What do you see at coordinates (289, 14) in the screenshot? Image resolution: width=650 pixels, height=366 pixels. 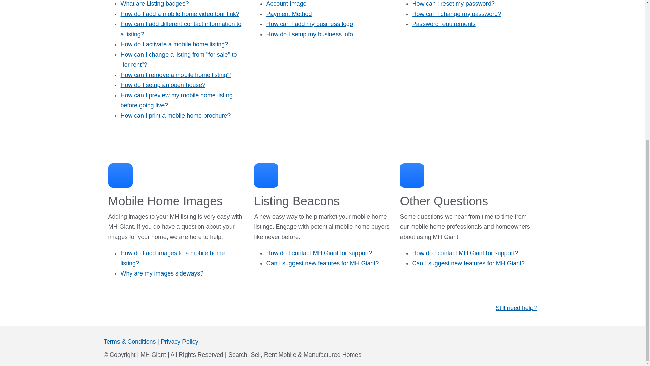 I see `Payment Method` at bounding box center [289, 14].